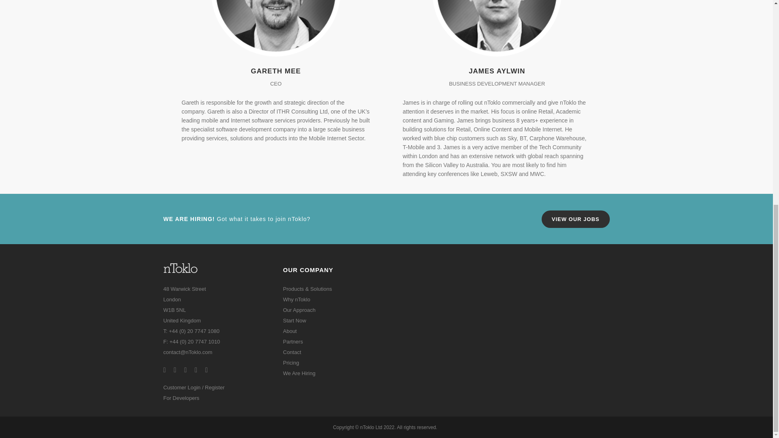 The image size is (779, 438). Describe the element at coordinates (575, 219) in the screenshot. I see `VIEW OUR JOBS` at that location.